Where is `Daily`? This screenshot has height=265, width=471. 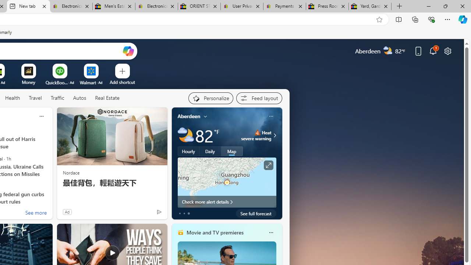 Daily is located at coordinates (210, 151).